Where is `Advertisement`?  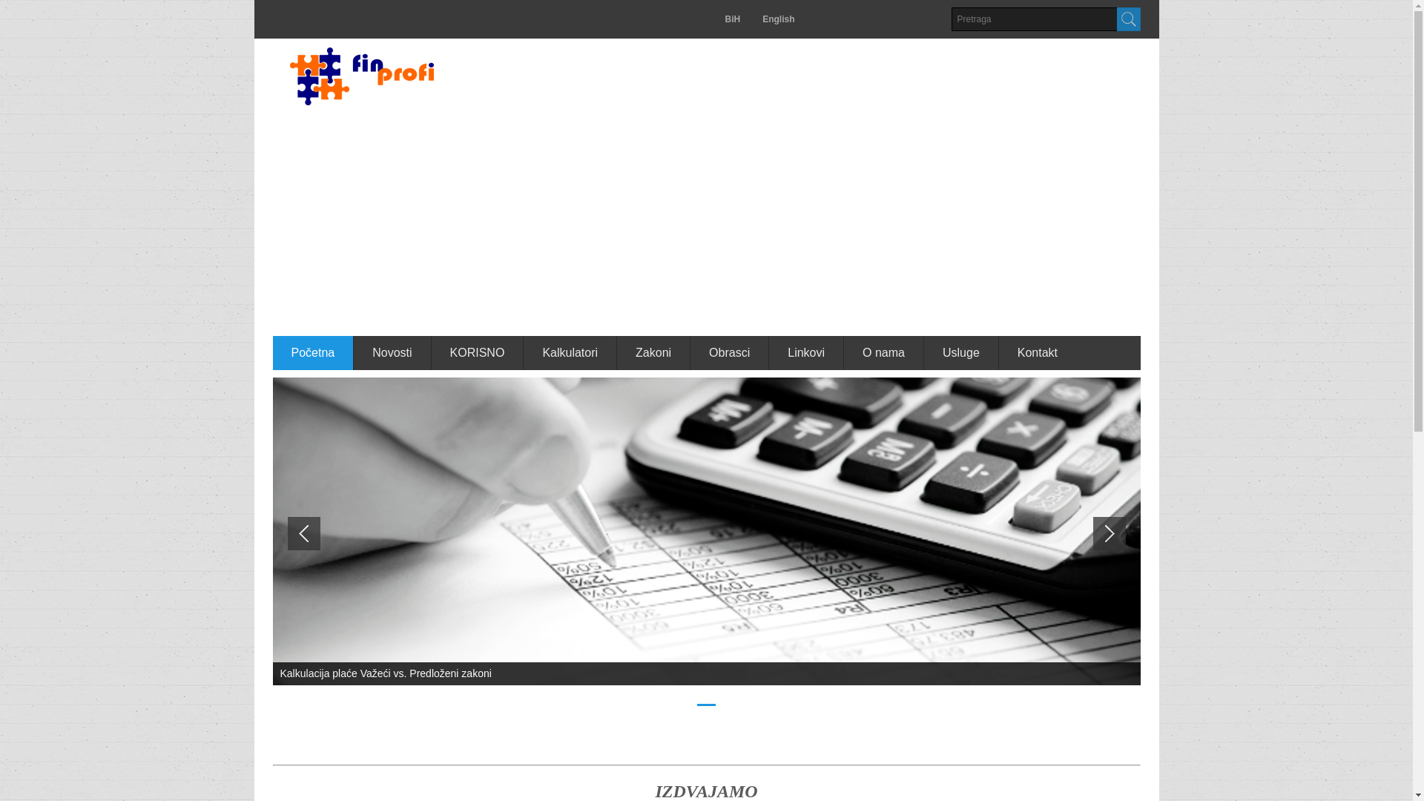
Advertisement is located at coordinates (707, 224).